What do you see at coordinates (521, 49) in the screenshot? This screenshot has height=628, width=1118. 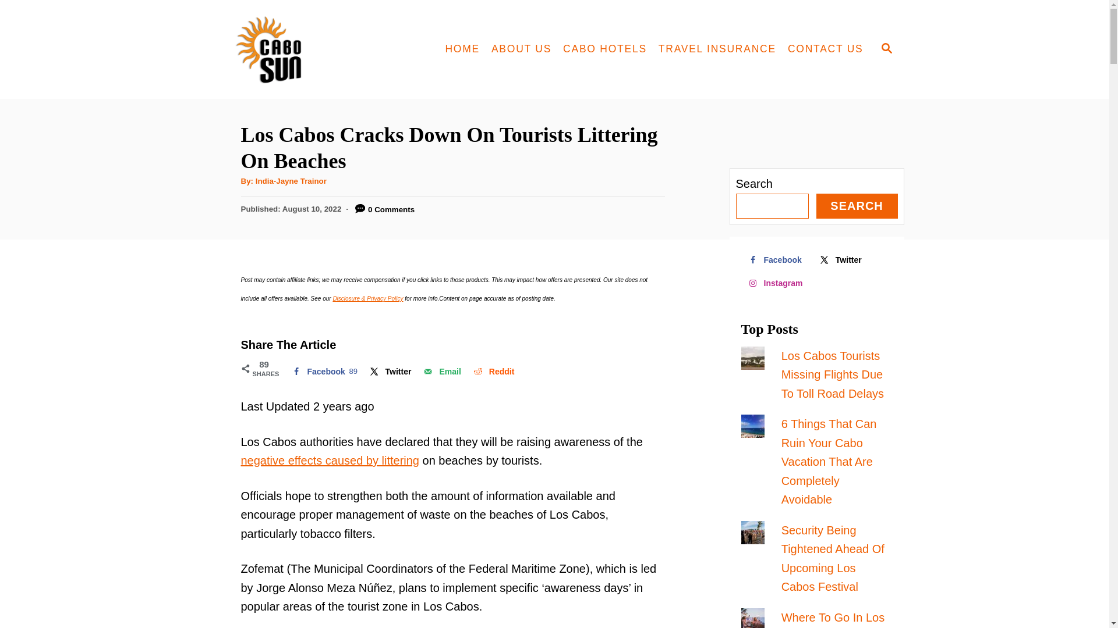 I see `Share on X` at bounding box center [521, 49].